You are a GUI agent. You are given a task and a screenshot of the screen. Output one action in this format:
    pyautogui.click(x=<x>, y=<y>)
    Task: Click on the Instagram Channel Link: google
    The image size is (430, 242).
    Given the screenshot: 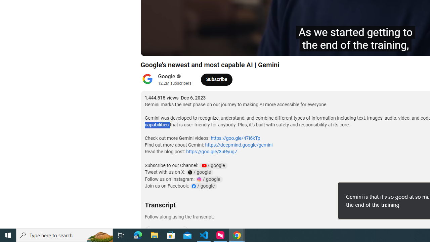 What is the action you would take?
    pyautogui.click(x=209, y=179)
    